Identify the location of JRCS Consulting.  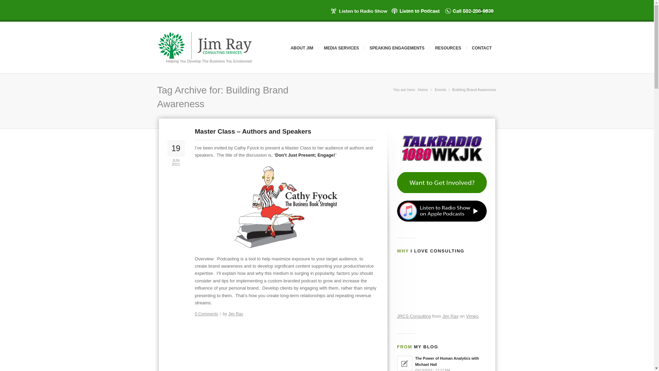
(414, 316).